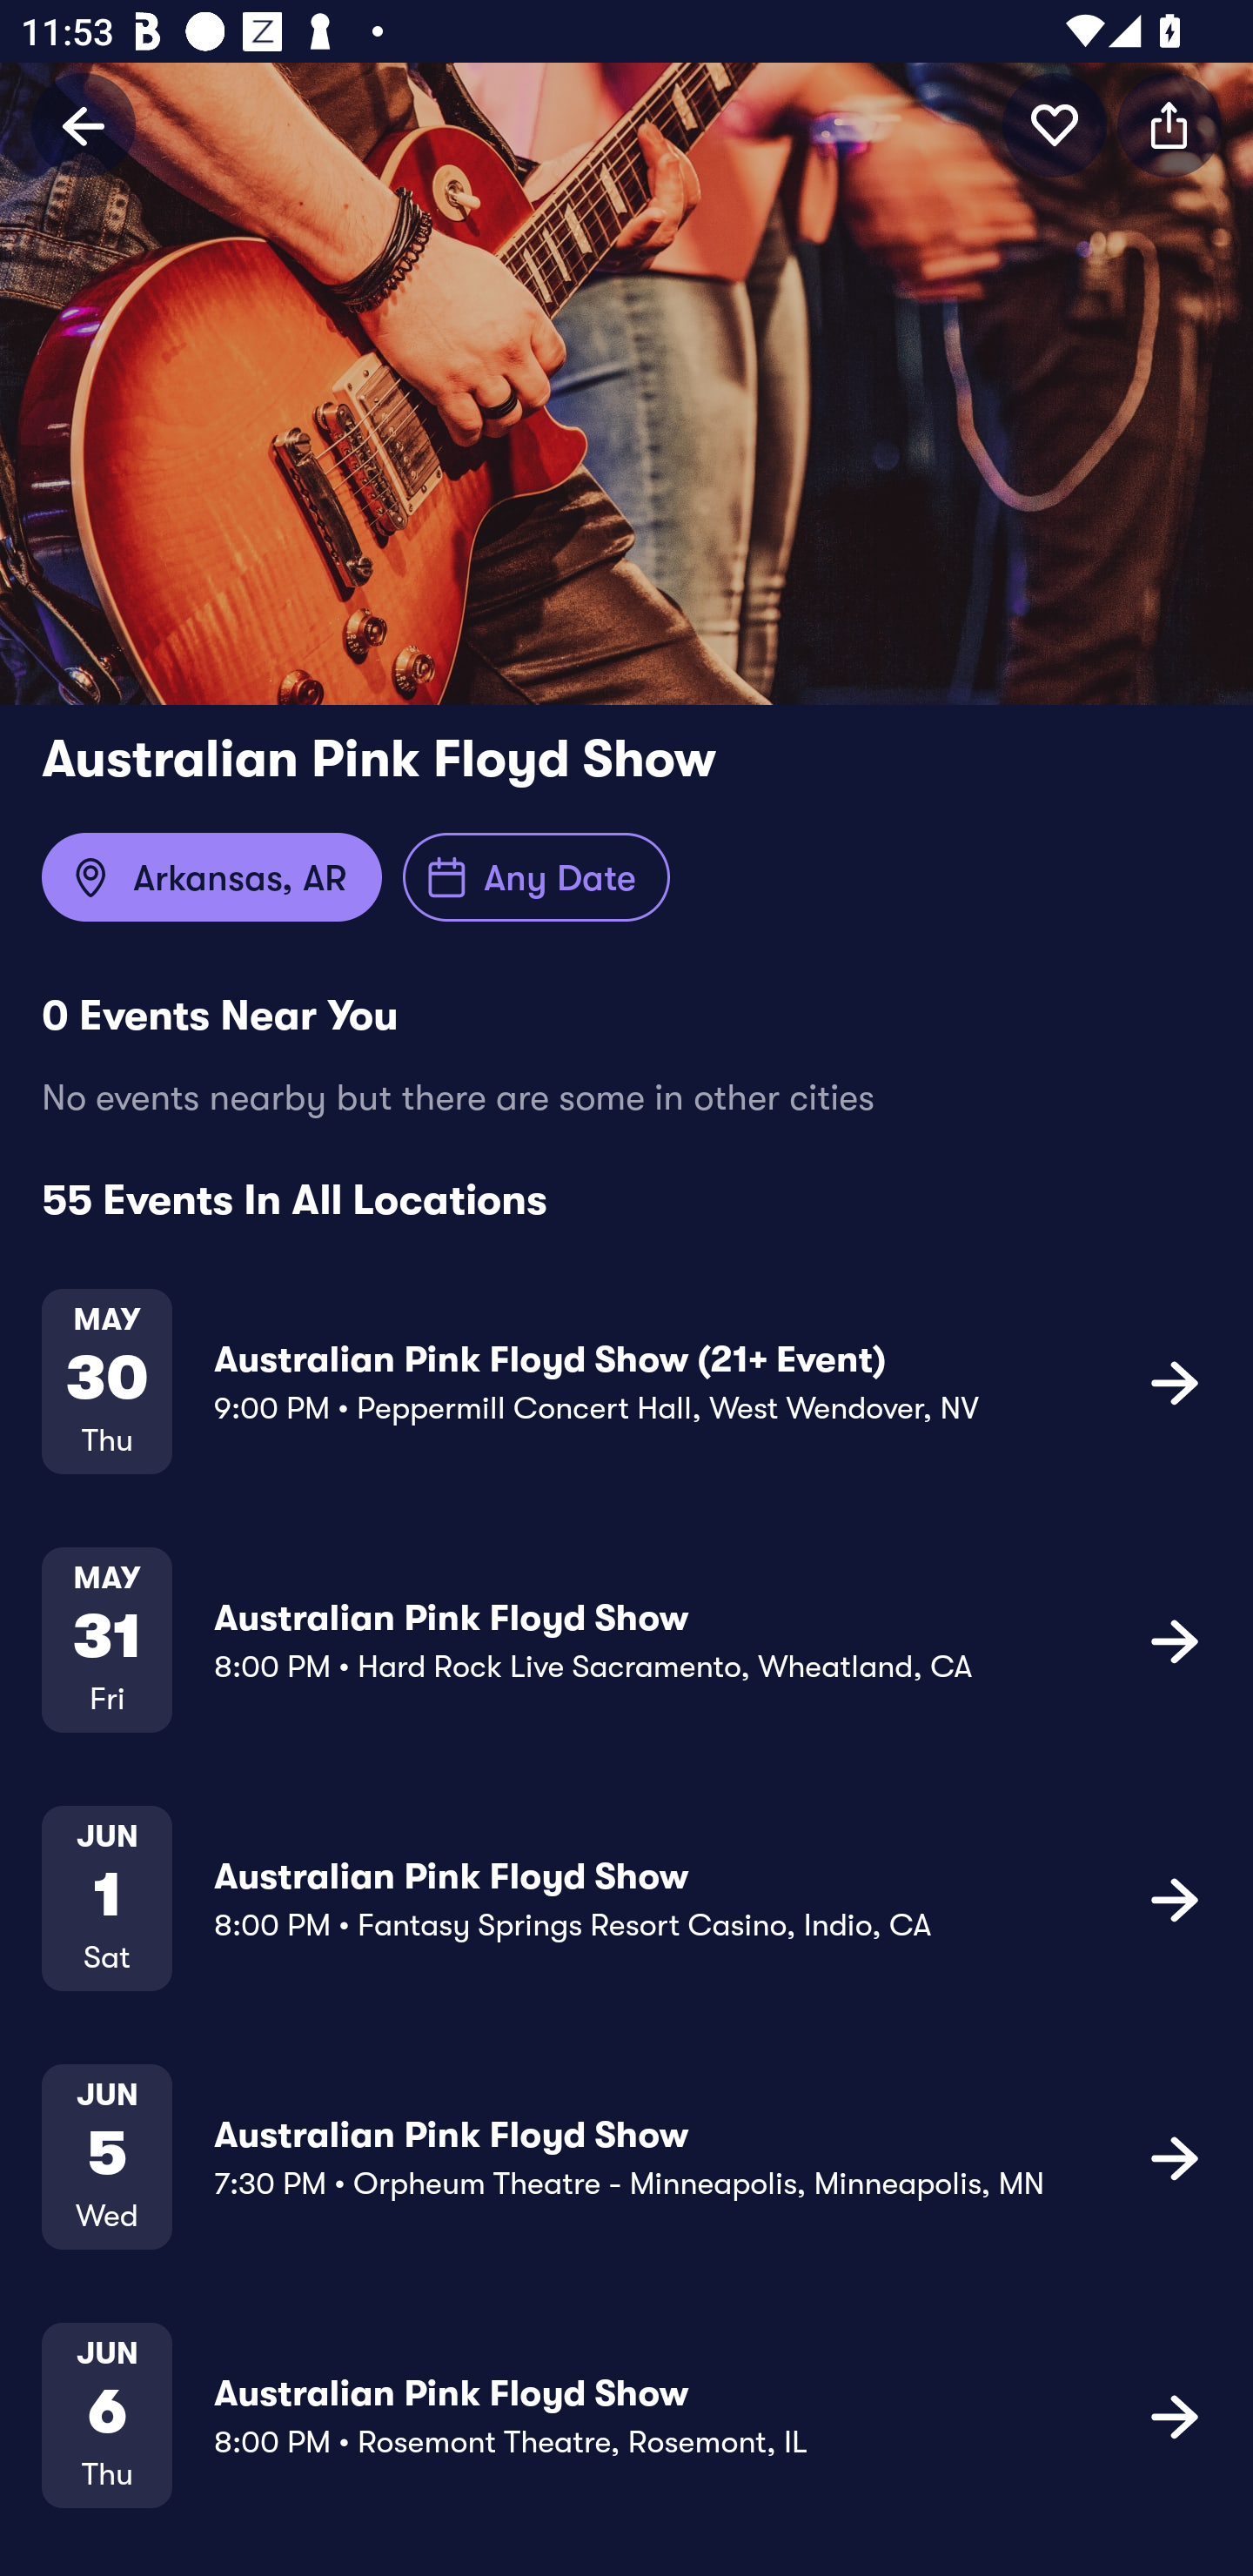 The height and width of the screenshot is (2576, 1253). I want to click on icon button, so click(1169, 124).